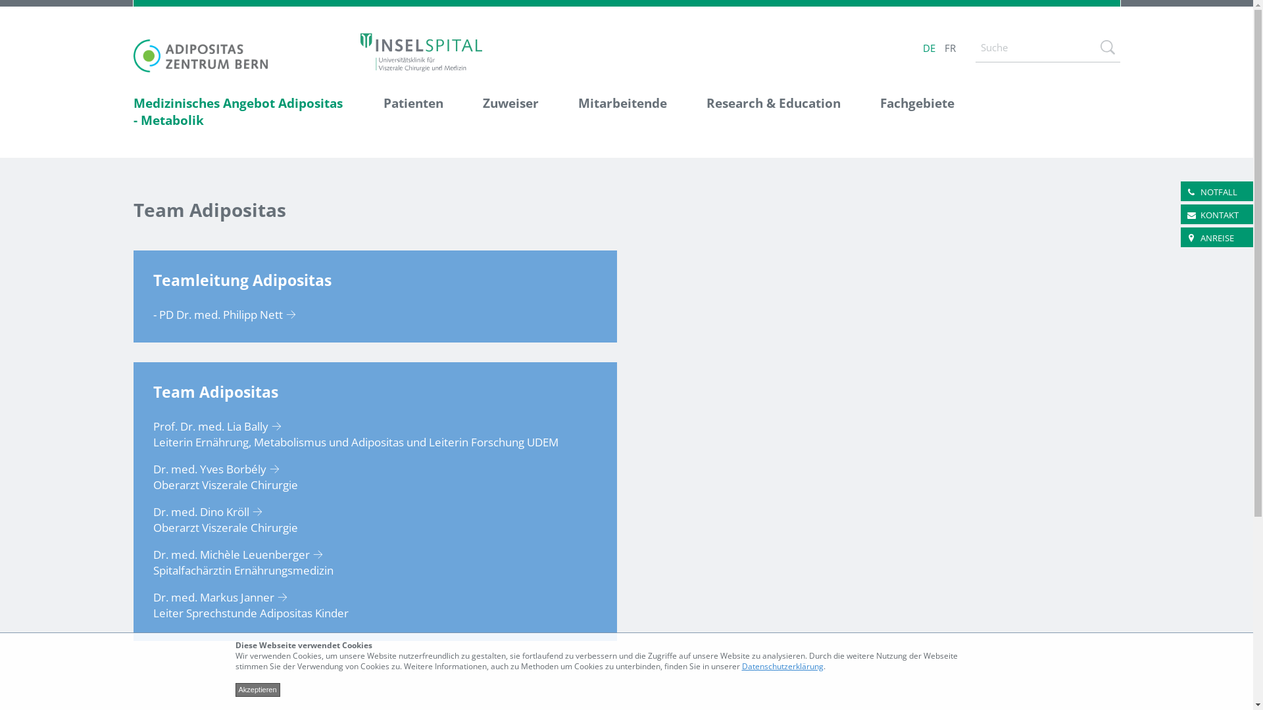  What do you see at coordinates (421, 51) in the screenshot?
I see `Bauchzentrum Bern` at bounding box center [421, 51].